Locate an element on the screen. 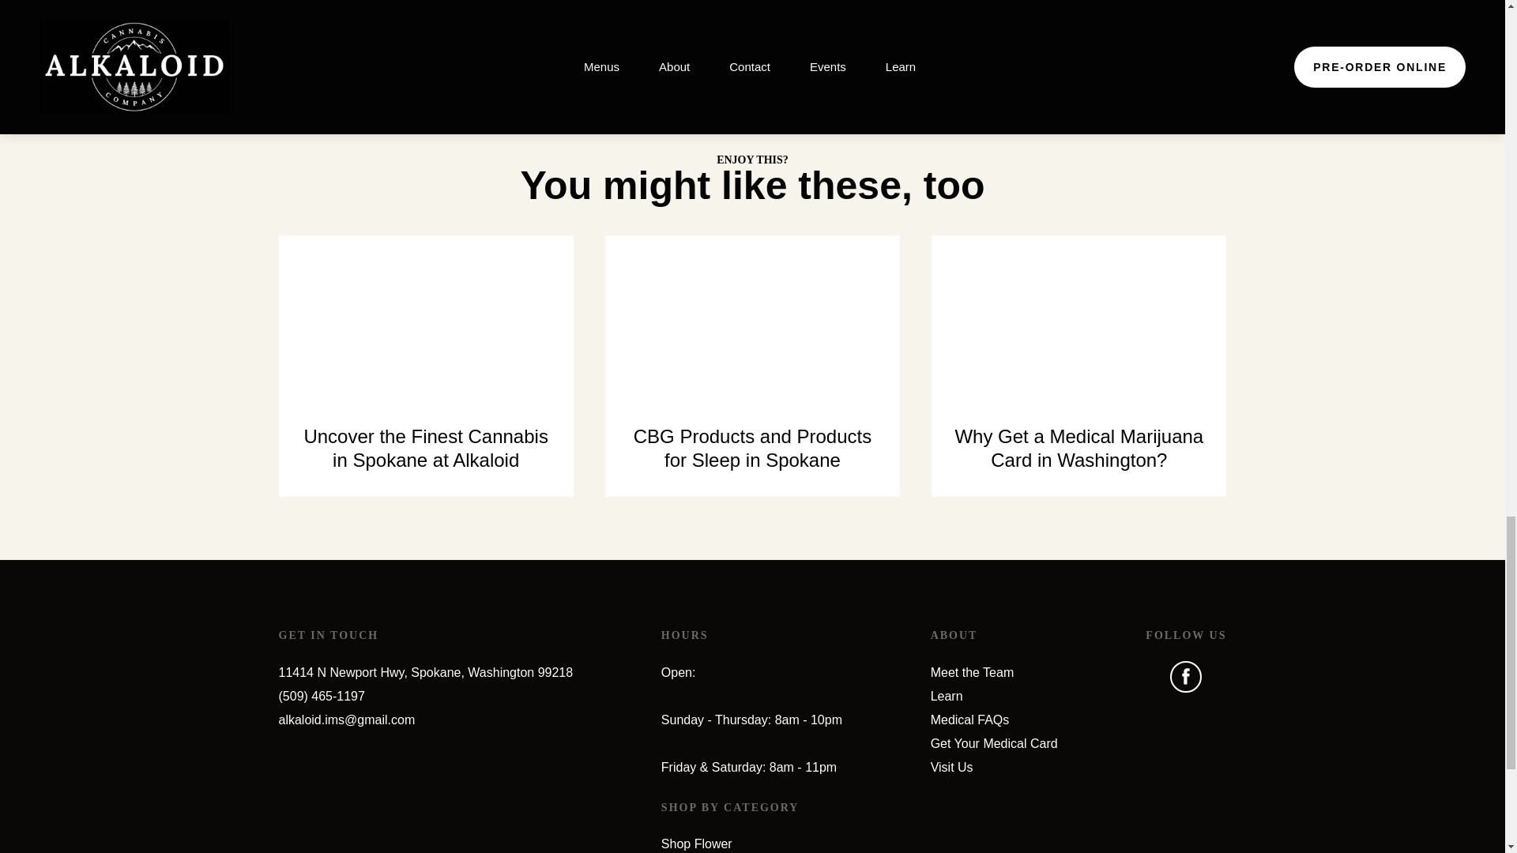 This screenshot has height=853, width=1517. Shop Flower is located at coordinates (697, 844).